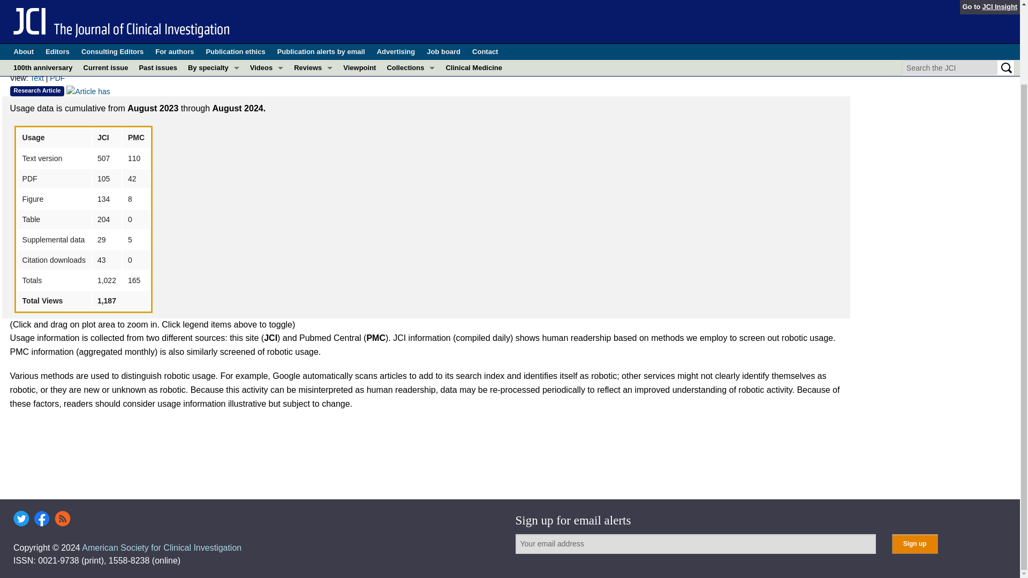 This screenshot has height=578, width=1028. What do you see at coordinates (213, 25) in the screenshot?
I see `Gastroenterology` at bounding box center [213, 25].